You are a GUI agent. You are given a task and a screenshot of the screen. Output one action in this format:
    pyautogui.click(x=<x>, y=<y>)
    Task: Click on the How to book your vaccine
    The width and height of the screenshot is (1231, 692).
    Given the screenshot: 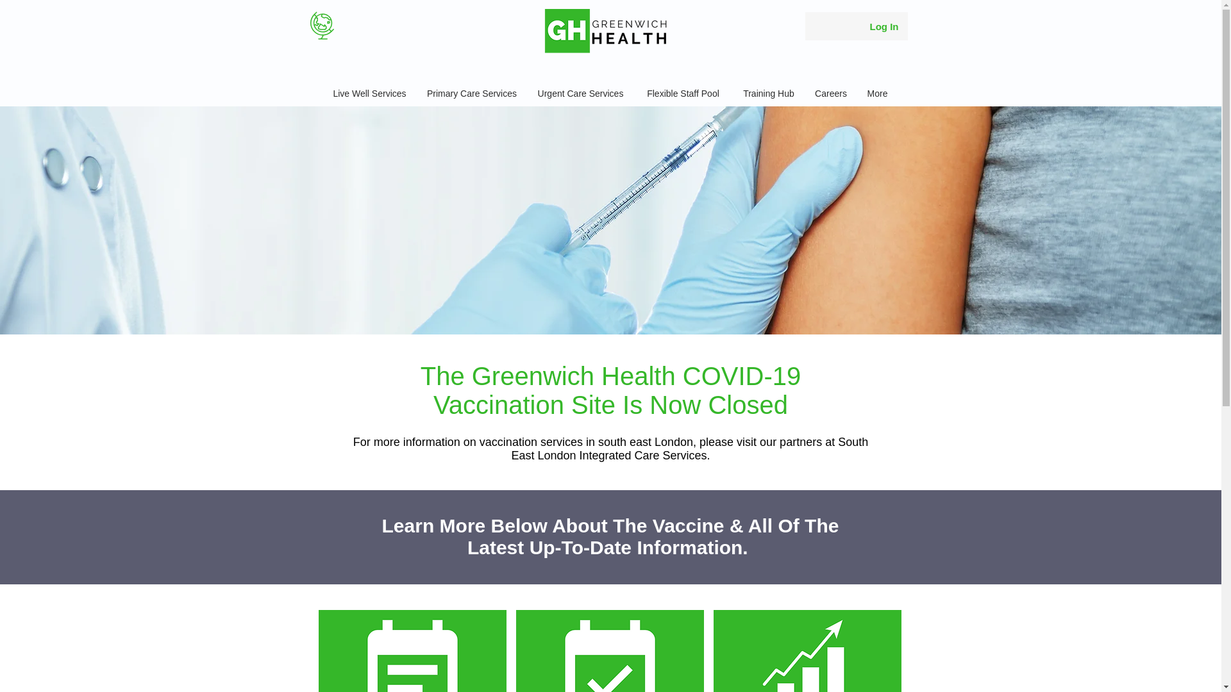 What is the action you would take?
    pyautogui.click(x=610, y=651)
    